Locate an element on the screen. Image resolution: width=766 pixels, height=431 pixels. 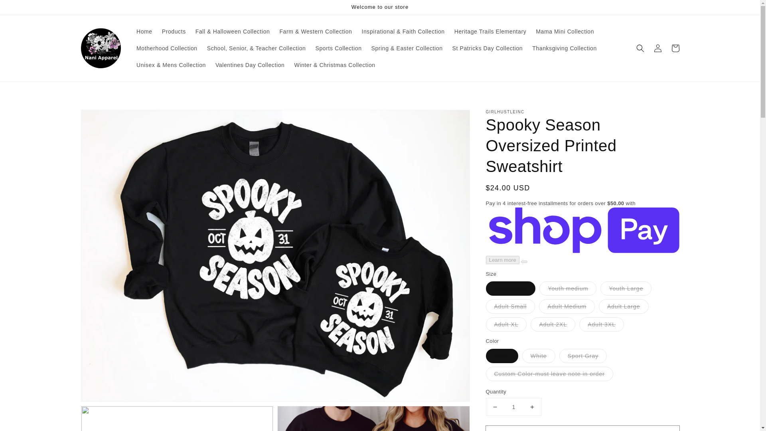
Sports Collection is located at coordinates (338, 48).